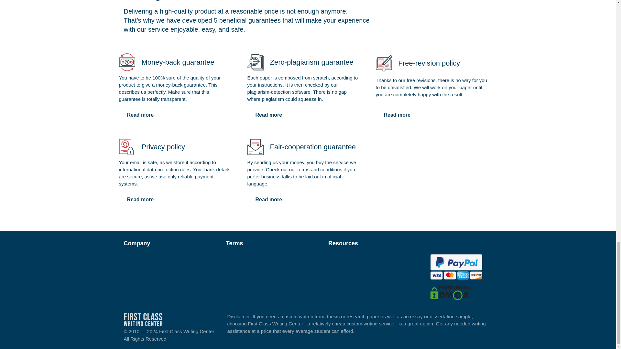 This screenshot has width=621, height=349. Describe the element at coordinates (140, 200) in the screenshot. I see `Read more` at that location.